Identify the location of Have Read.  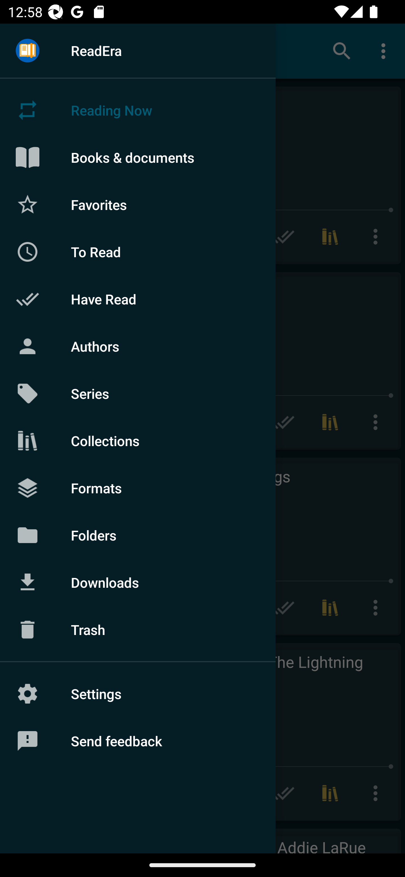
(138, 299).